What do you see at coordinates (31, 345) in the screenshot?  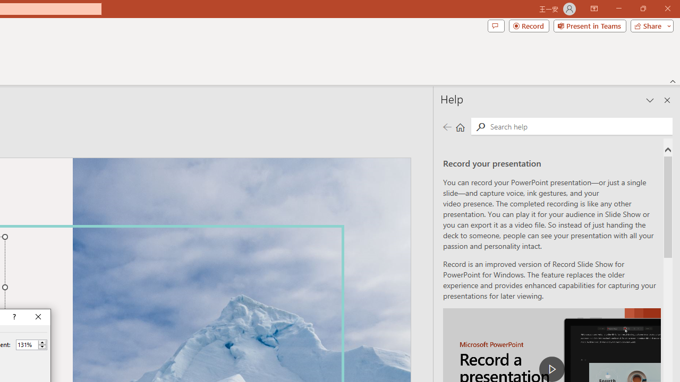 I see `Percent` at bounding box center [31, 345].